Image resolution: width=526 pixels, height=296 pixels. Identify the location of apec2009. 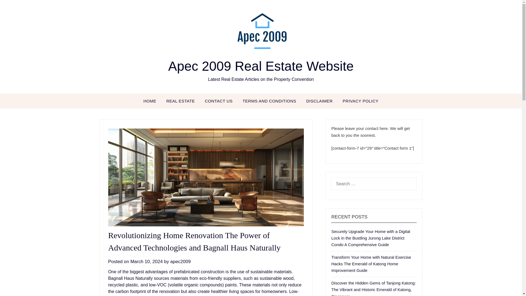
(180, 261).